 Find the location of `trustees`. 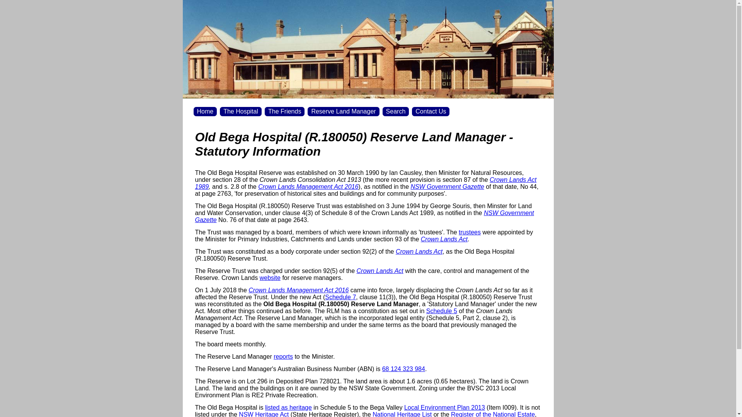

trustees is located at coordinates (470, 232).